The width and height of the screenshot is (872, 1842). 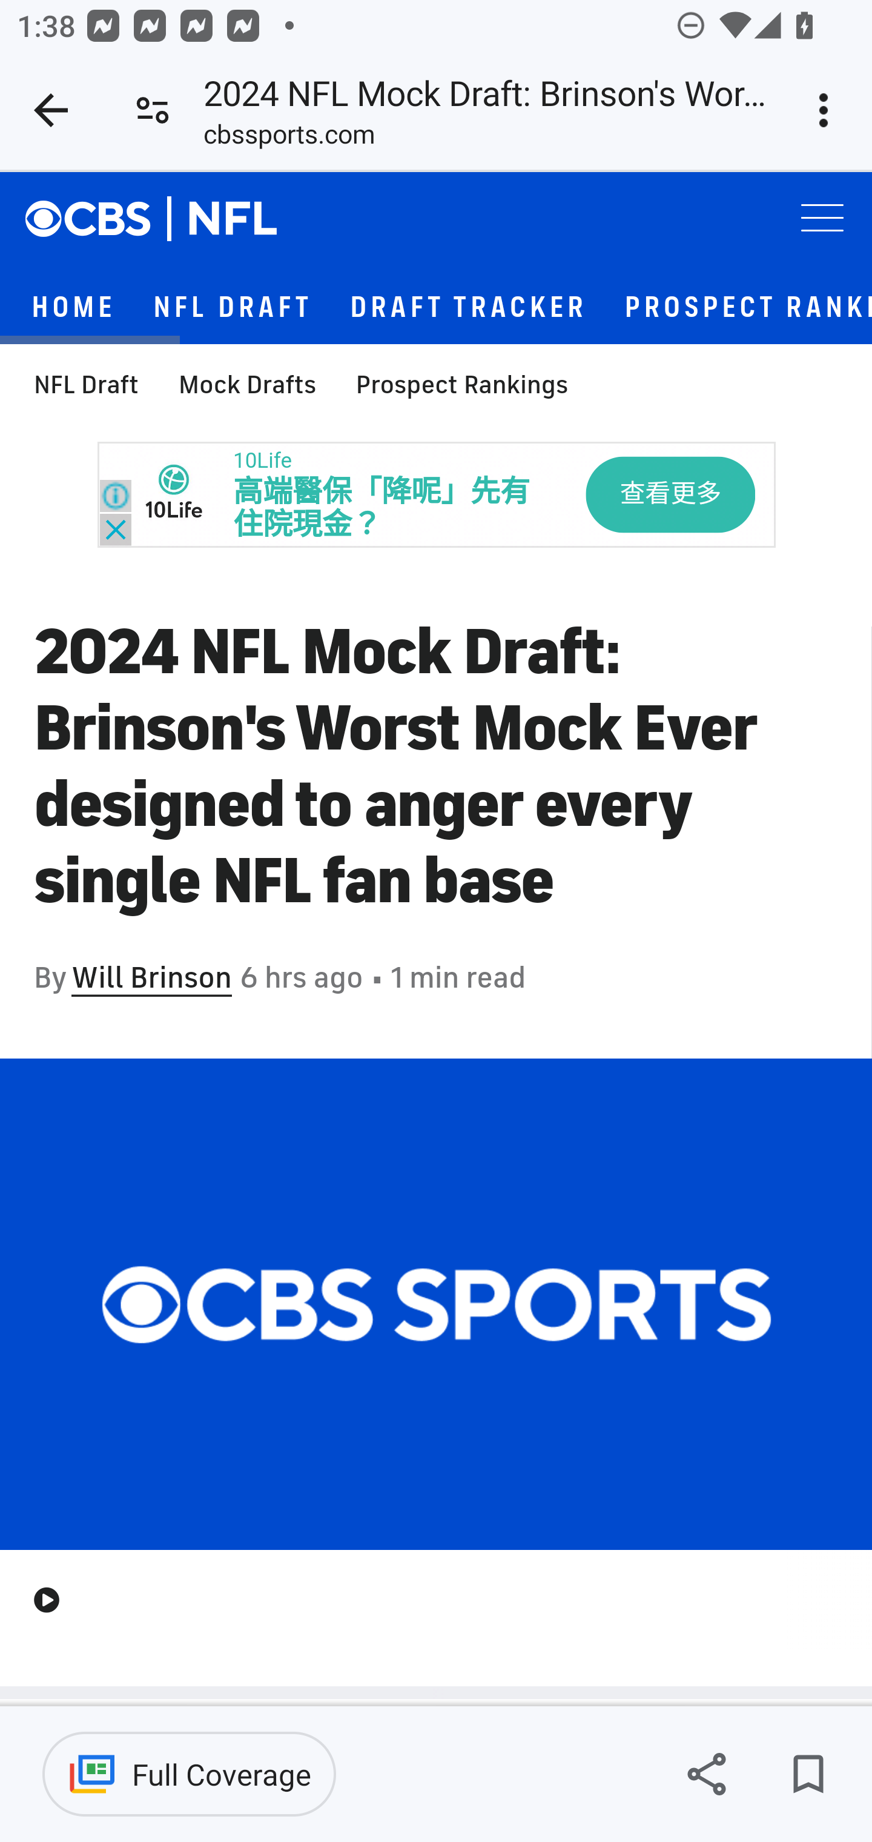 What do you see at coordinates (827, 110) in the screenshot?
I see `Customize and control Google Chrome` at bounding box center [827, 110].